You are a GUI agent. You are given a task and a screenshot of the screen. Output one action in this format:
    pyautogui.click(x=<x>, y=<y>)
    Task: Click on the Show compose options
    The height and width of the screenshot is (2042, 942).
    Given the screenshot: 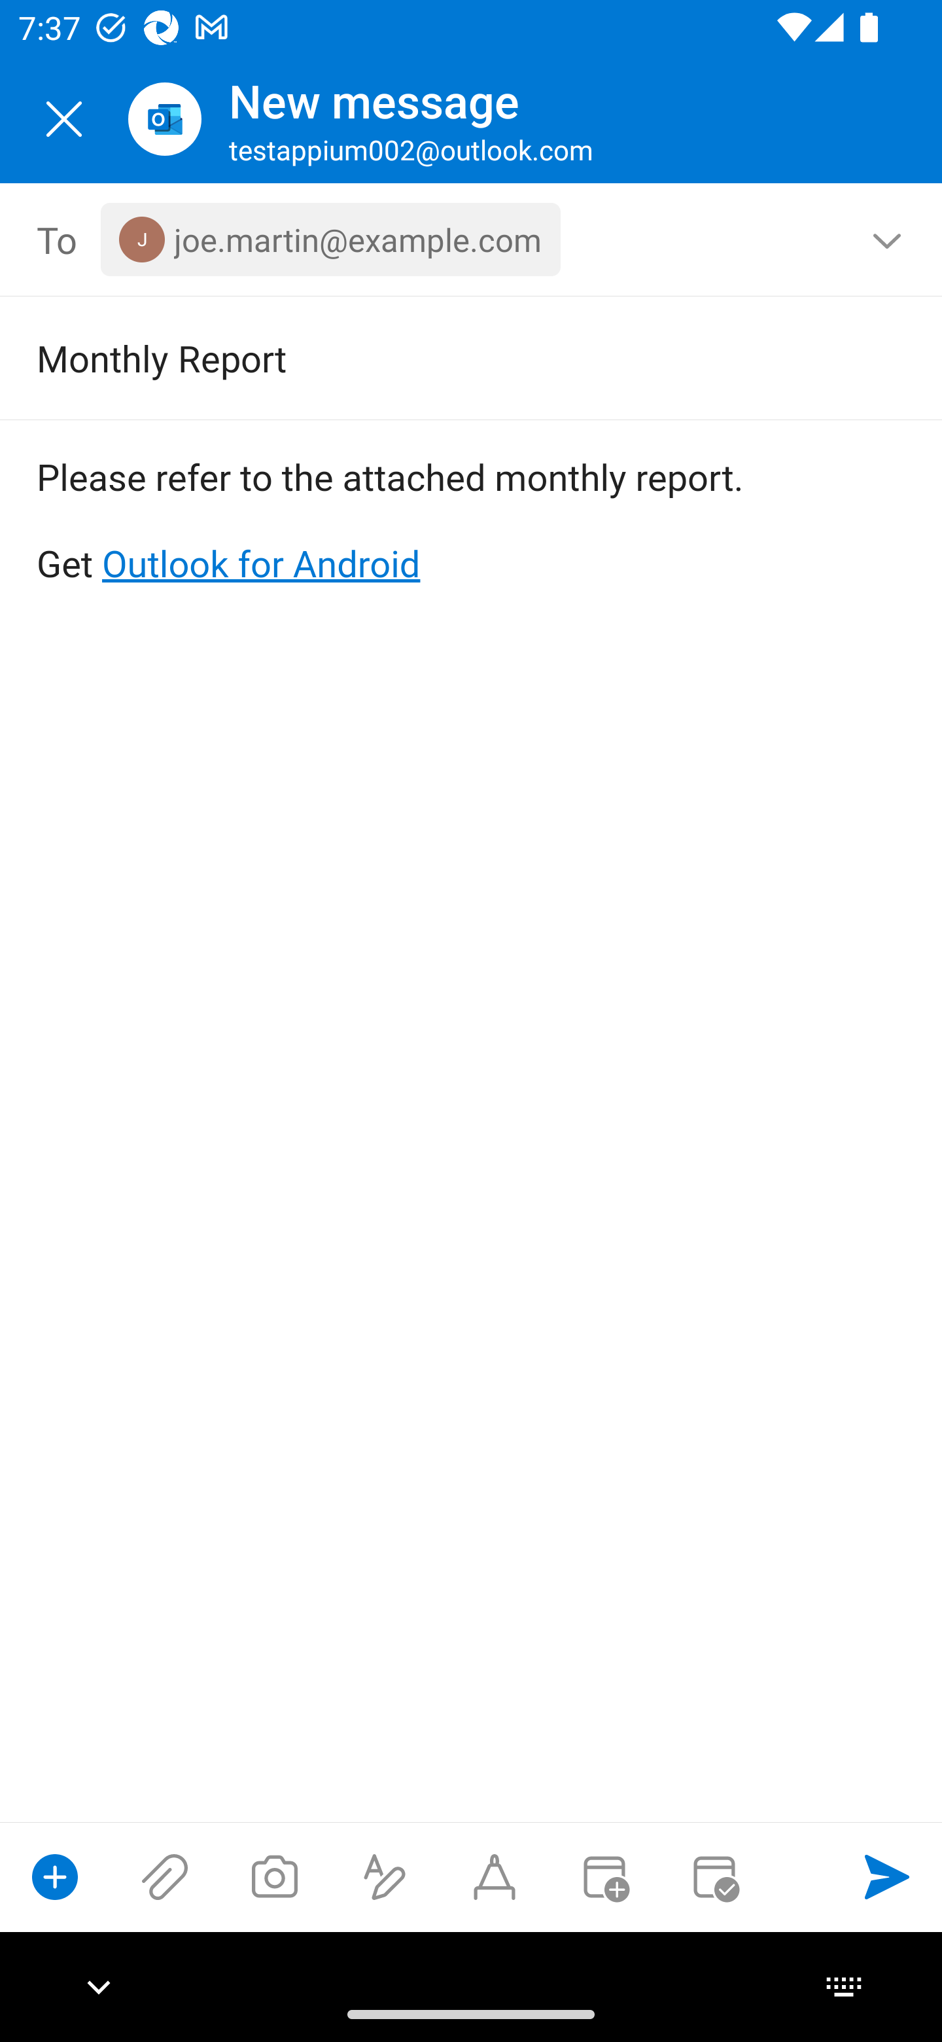 What is the action you would take?
    pyautogui.click(x=55, y=1876)
    